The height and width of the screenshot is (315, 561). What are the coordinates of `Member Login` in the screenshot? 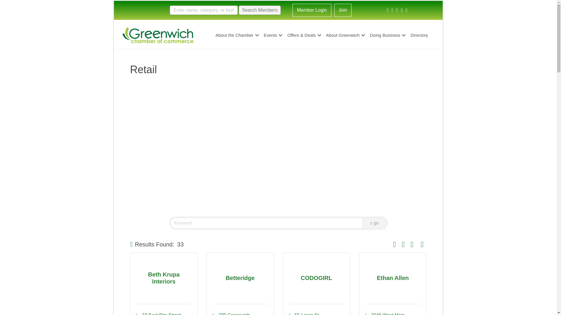 It's located at (311, 10).